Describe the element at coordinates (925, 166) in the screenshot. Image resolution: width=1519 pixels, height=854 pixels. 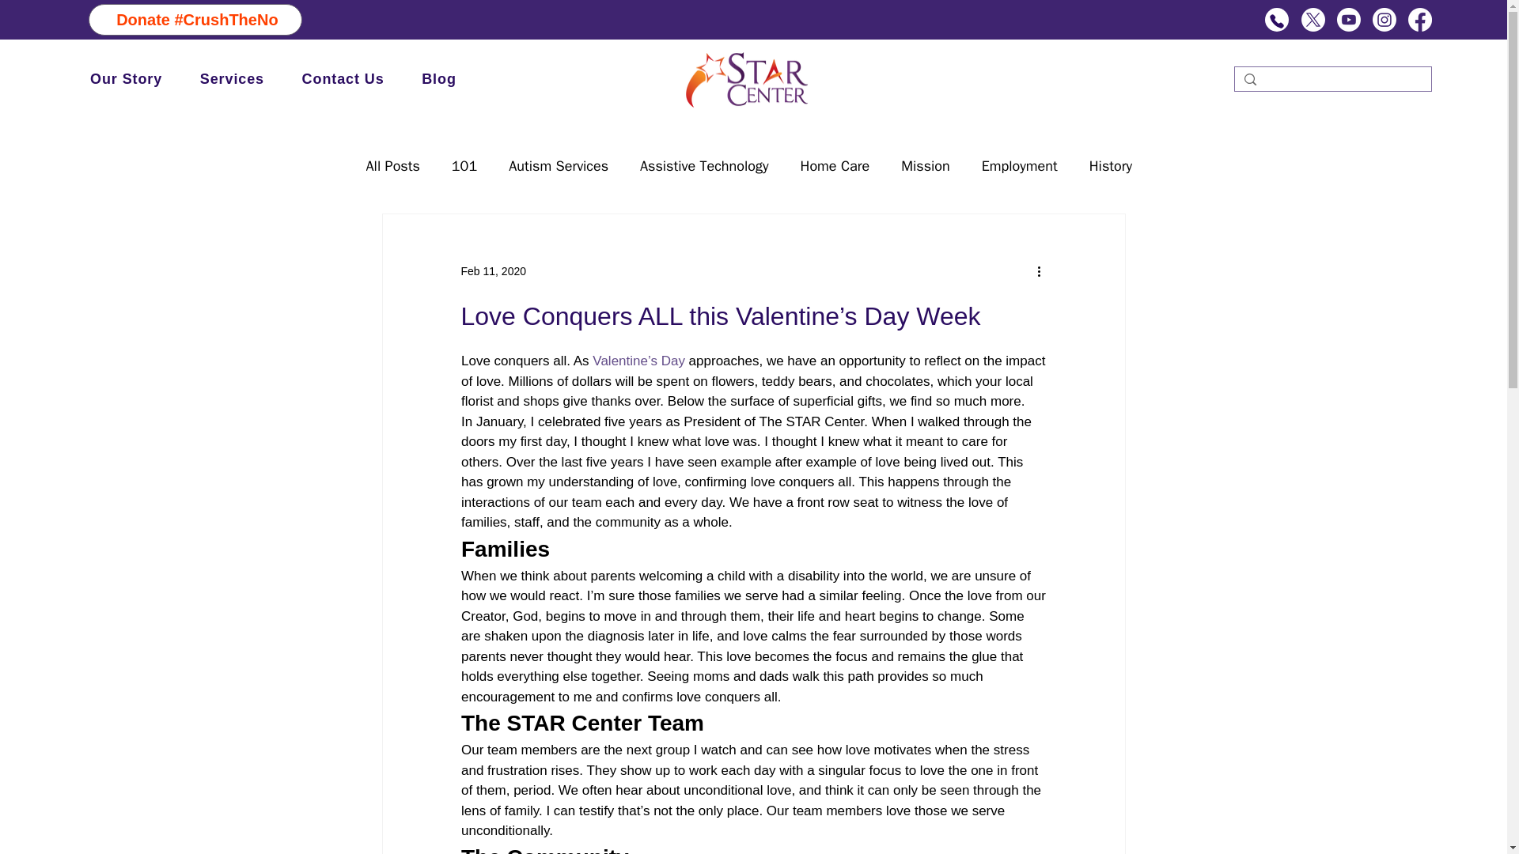
I see `Mission` at that location.